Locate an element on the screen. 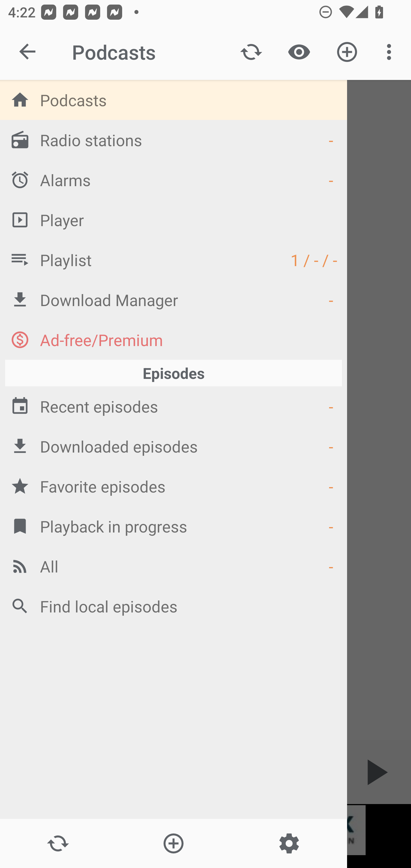  Radio stations  -  is located at coordinates (174, 140).